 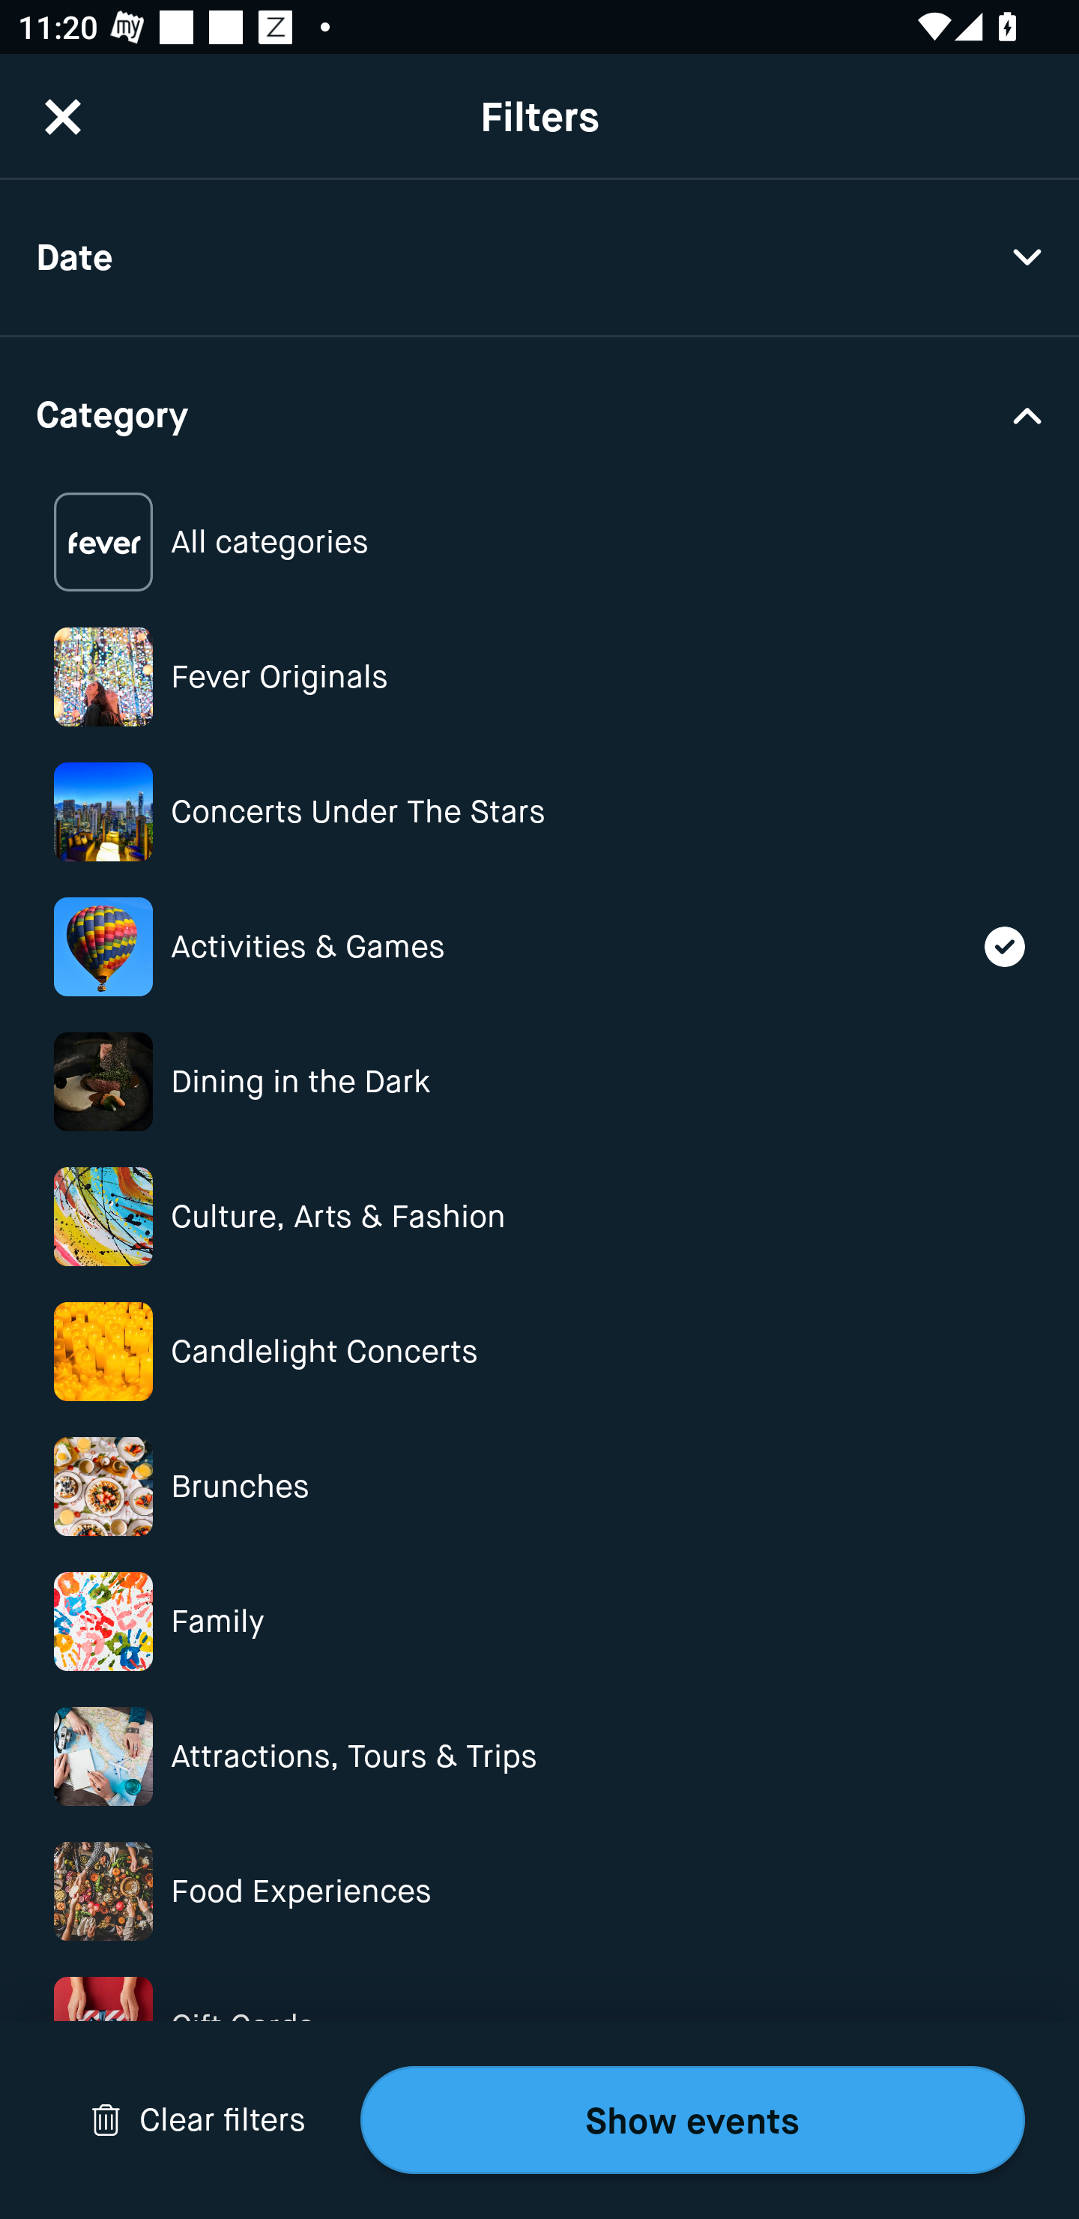 What do you see at coordinates (539, 543) in the screenshot?
I see `Category Image All categories` at bounding box center [539, 543].